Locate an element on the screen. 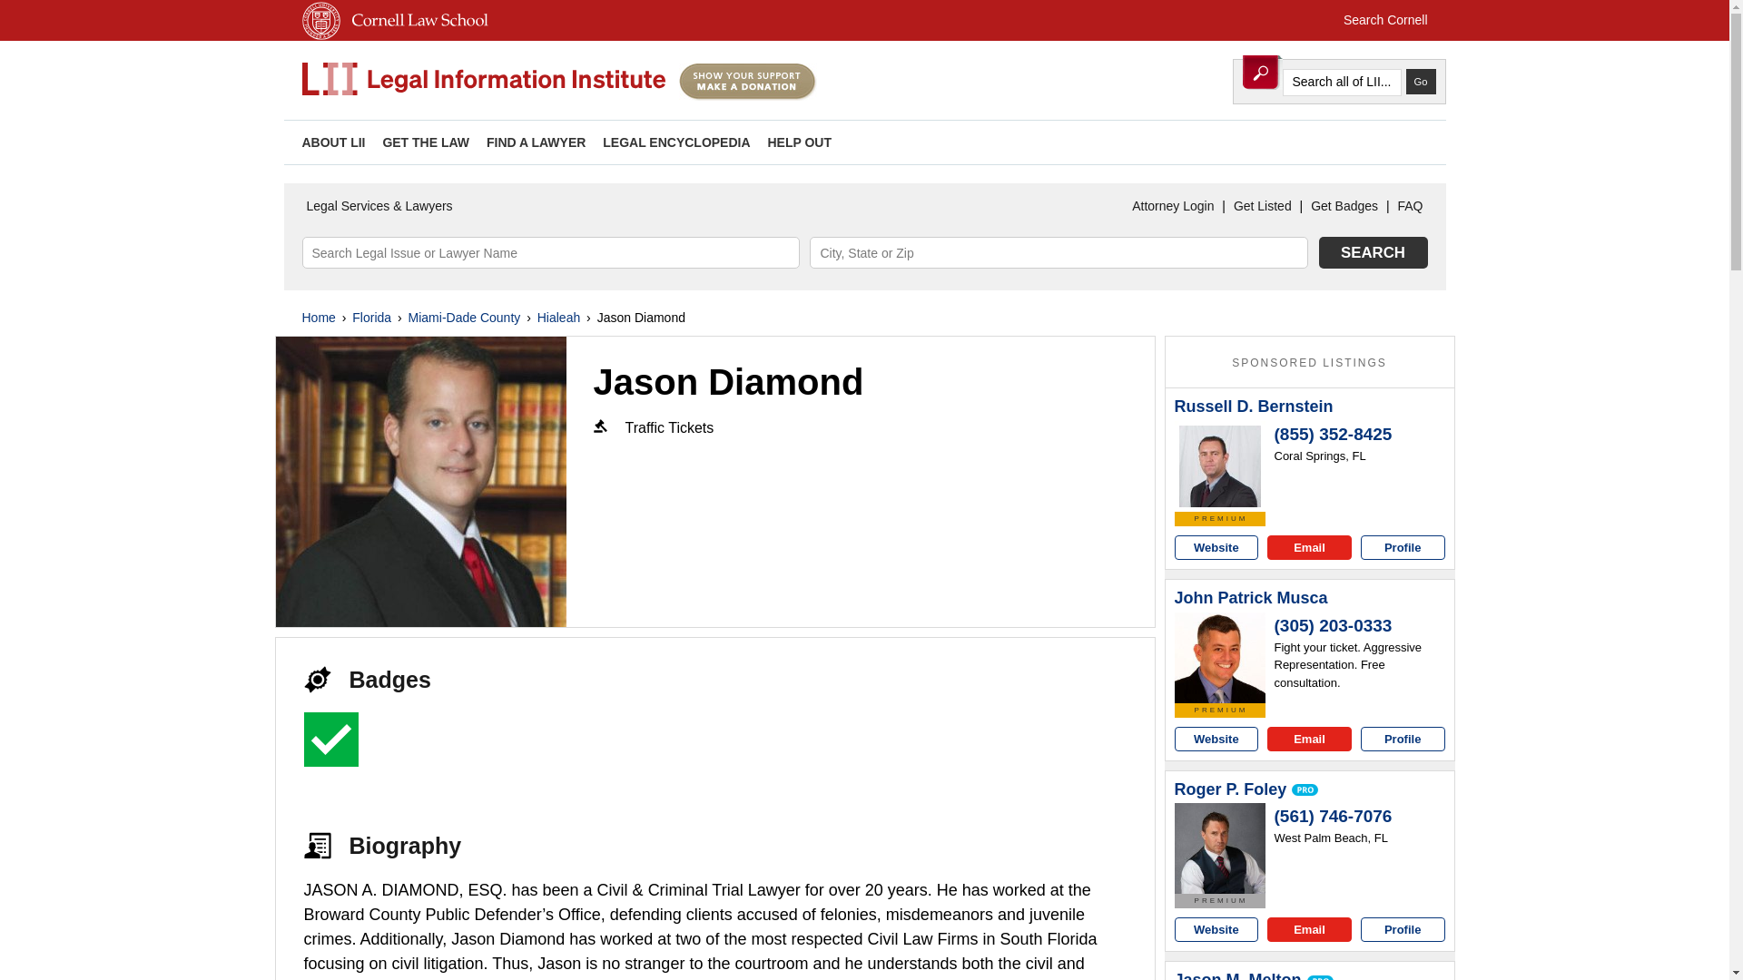 The image size is (1743, 980). Russell D. Bernstein is located at coordinates (1220, 466).